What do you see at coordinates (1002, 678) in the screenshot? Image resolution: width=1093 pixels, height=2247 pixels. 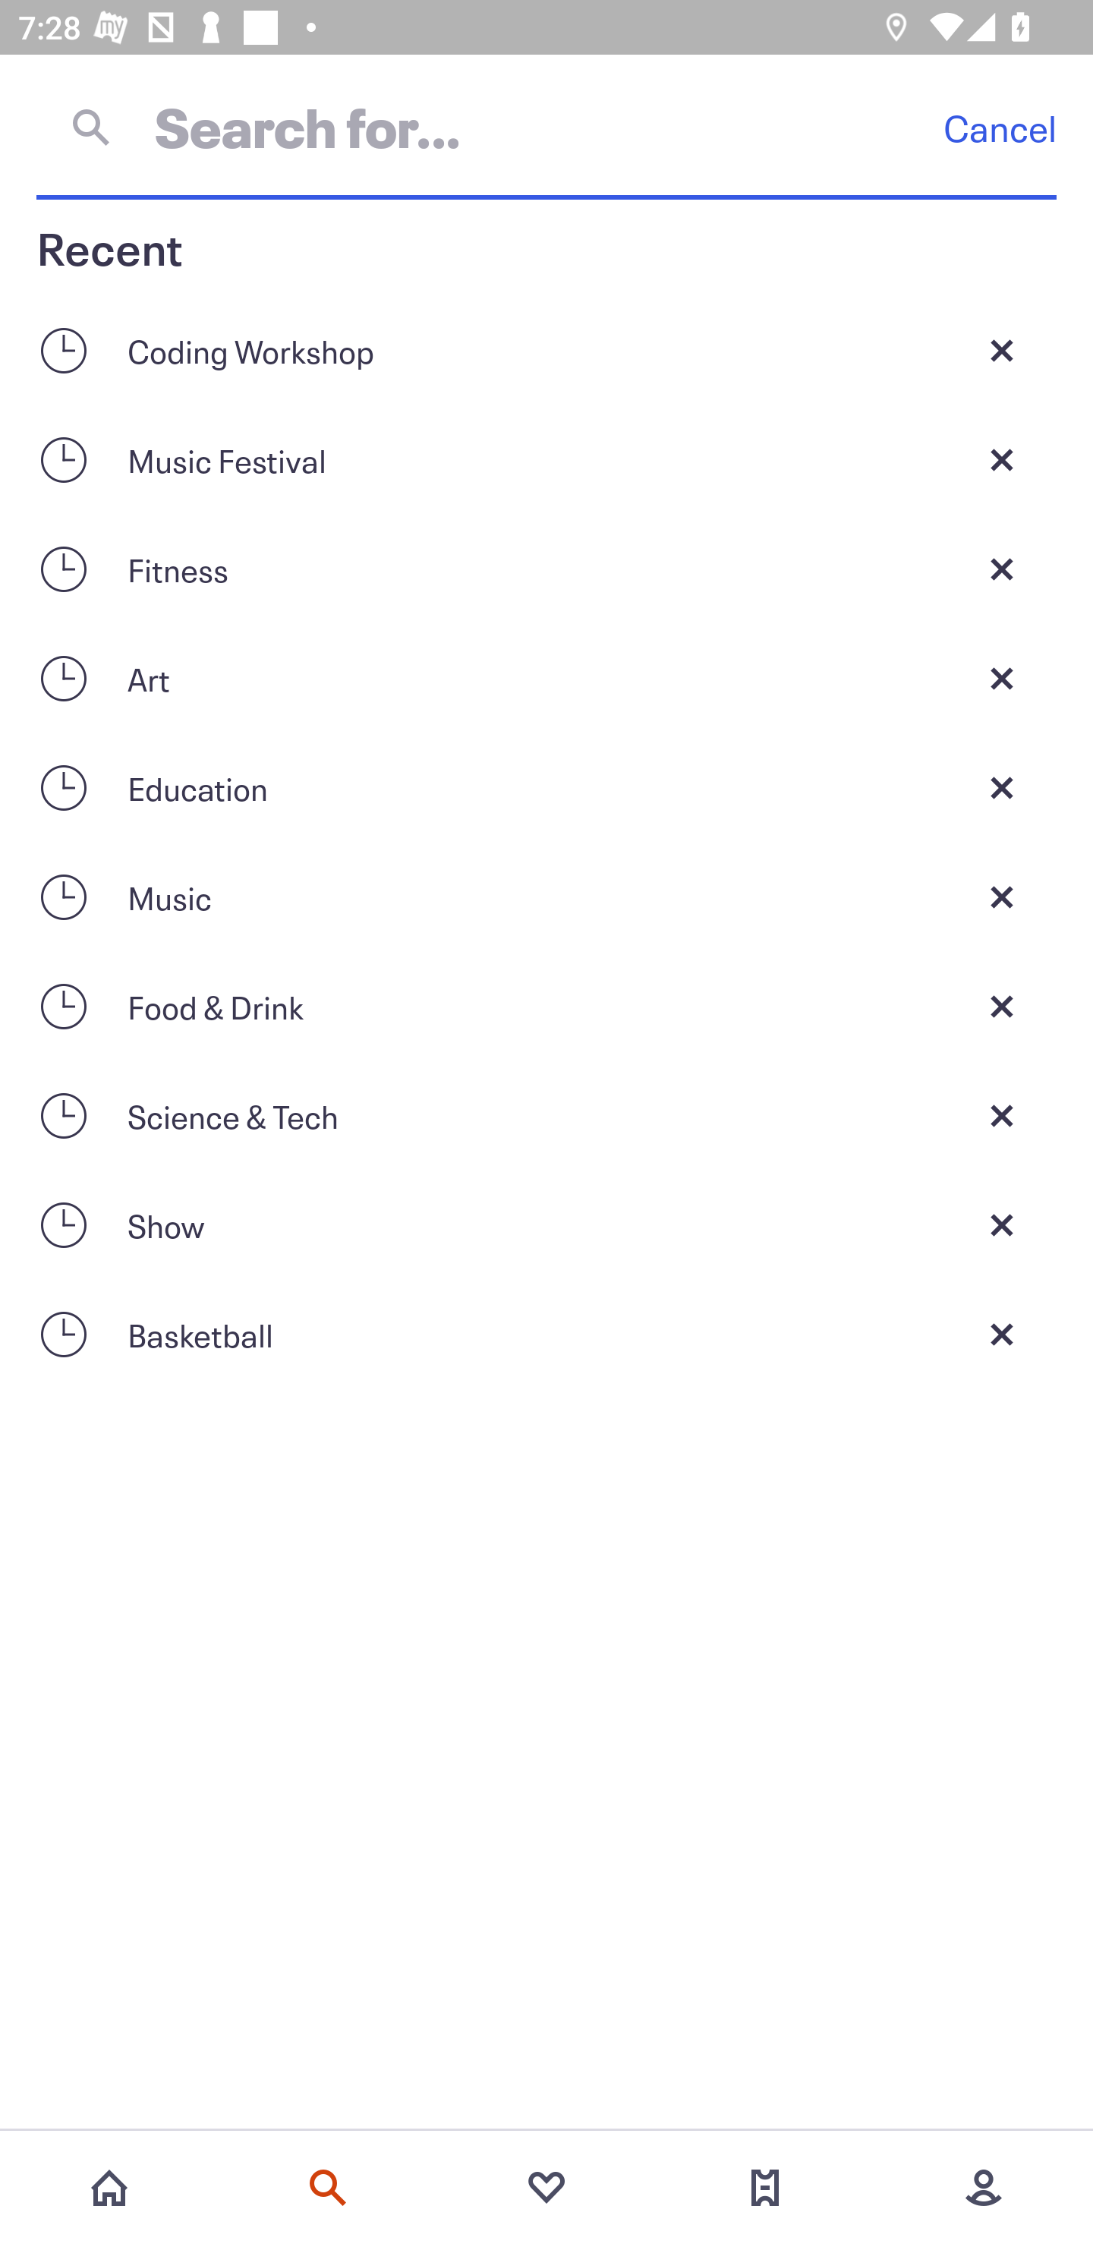 I see `Close current screen` at bounding box center [1002, 678].